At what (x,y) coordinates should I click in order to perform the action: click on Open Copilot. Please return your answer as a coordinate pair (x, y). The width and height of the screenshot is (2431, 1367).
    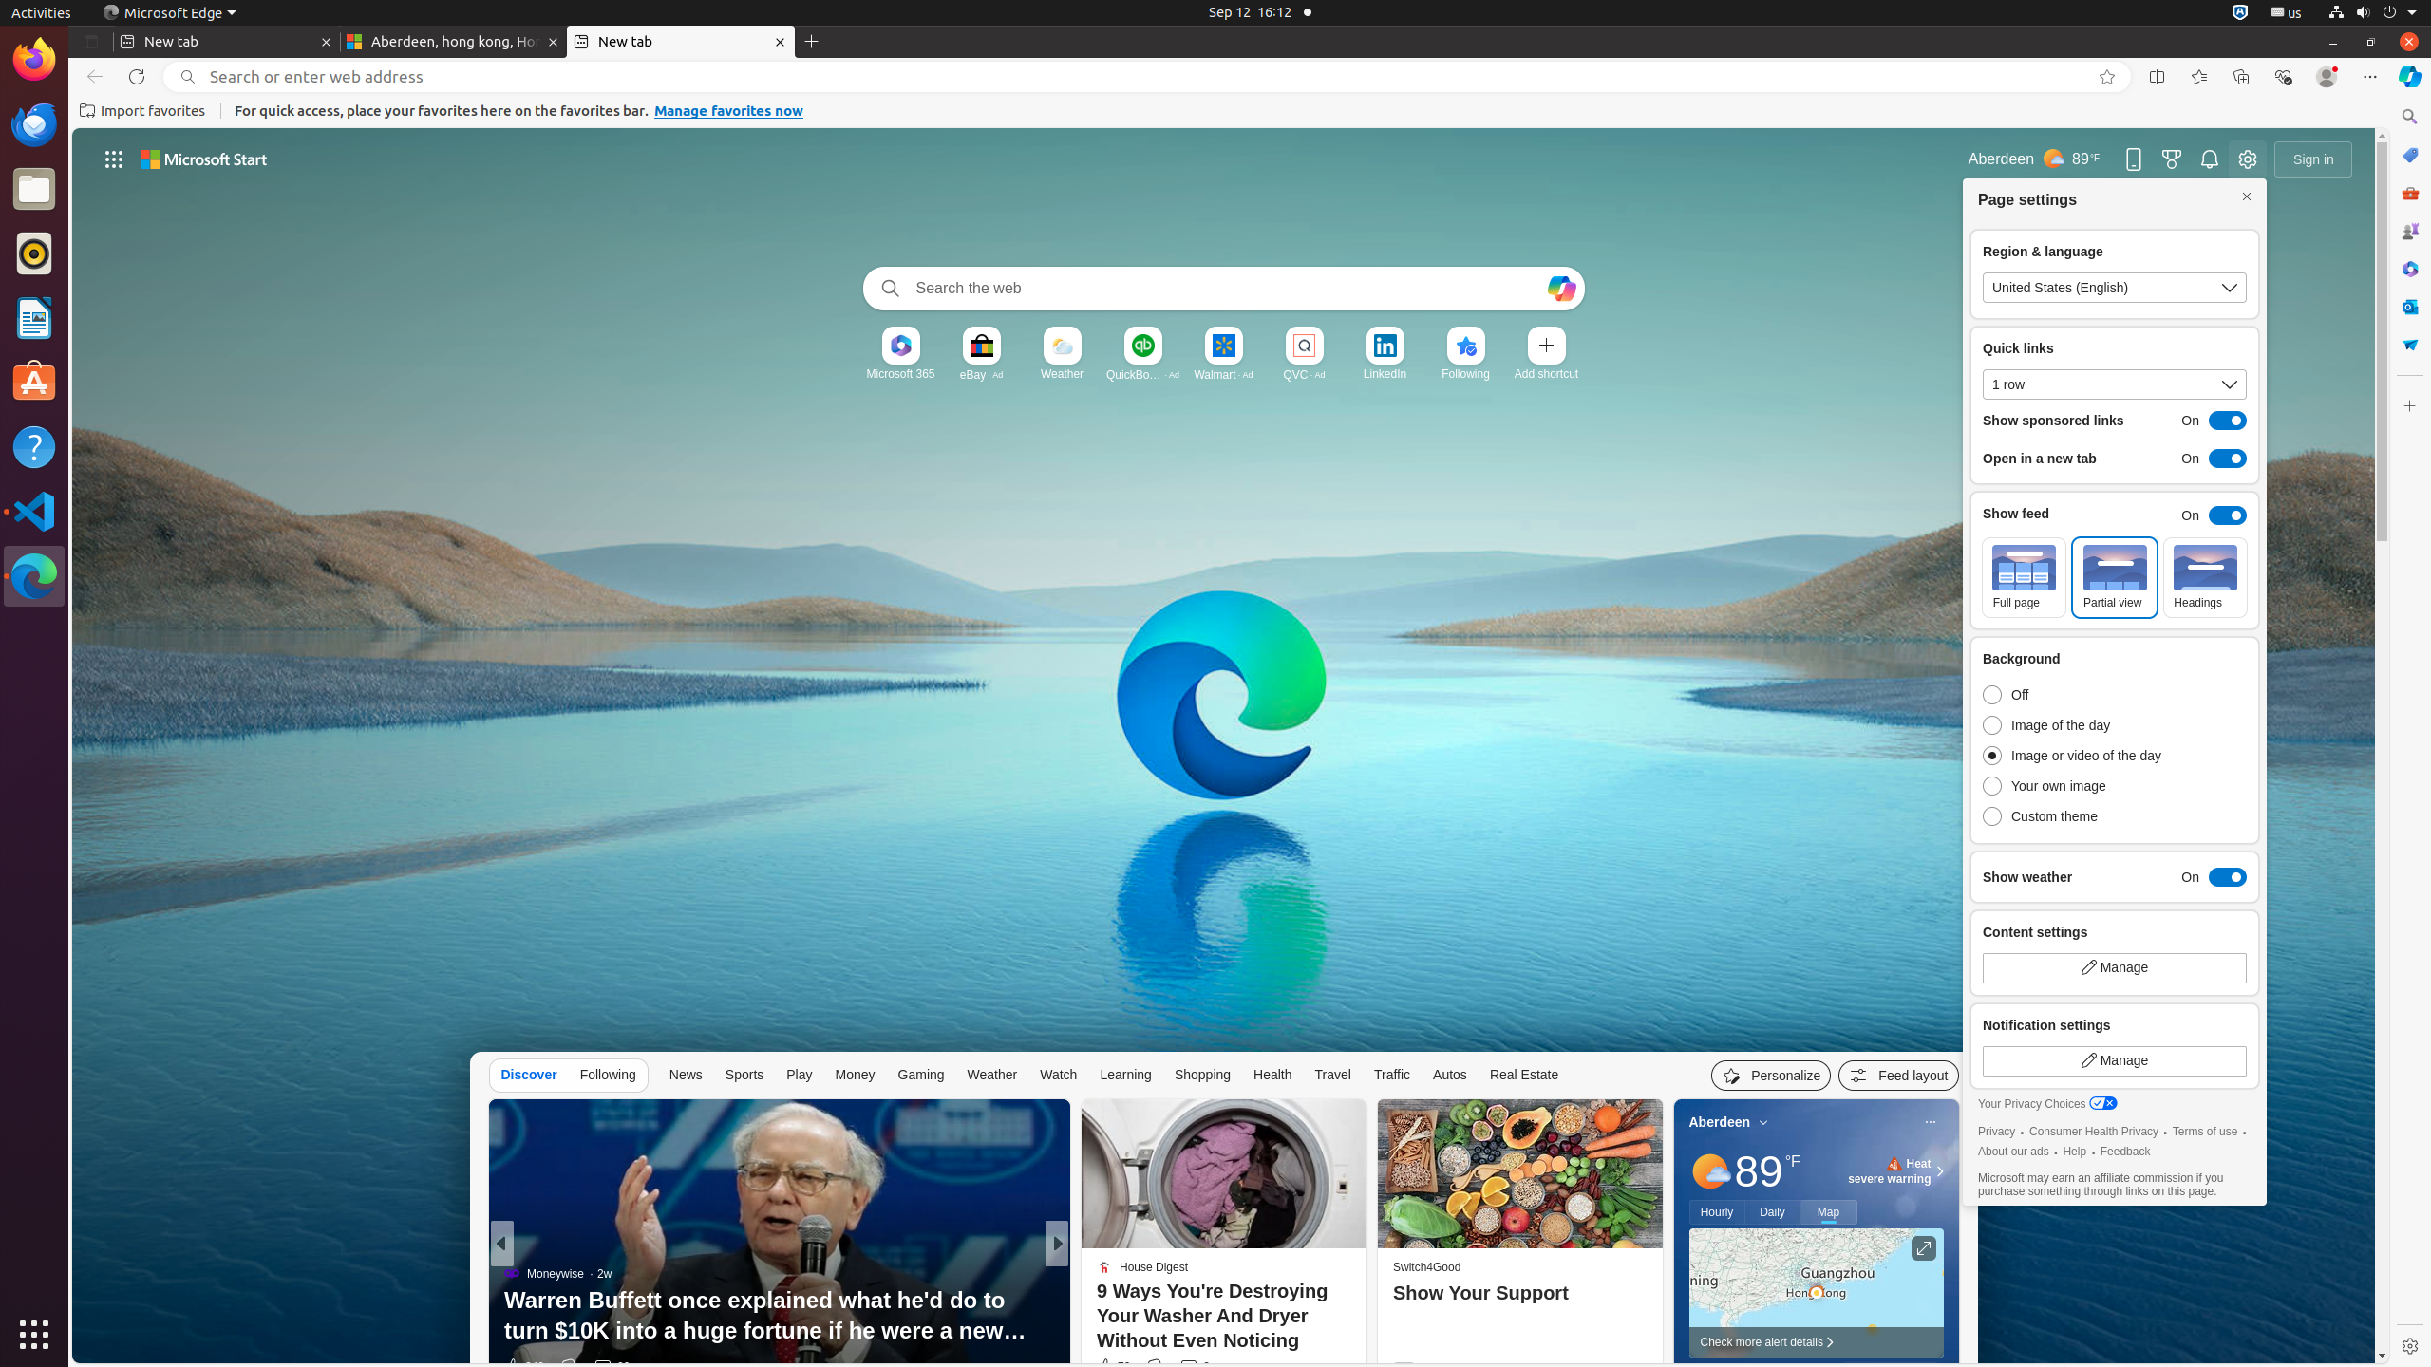
    Looking at the image, I should click on (1561, 289).